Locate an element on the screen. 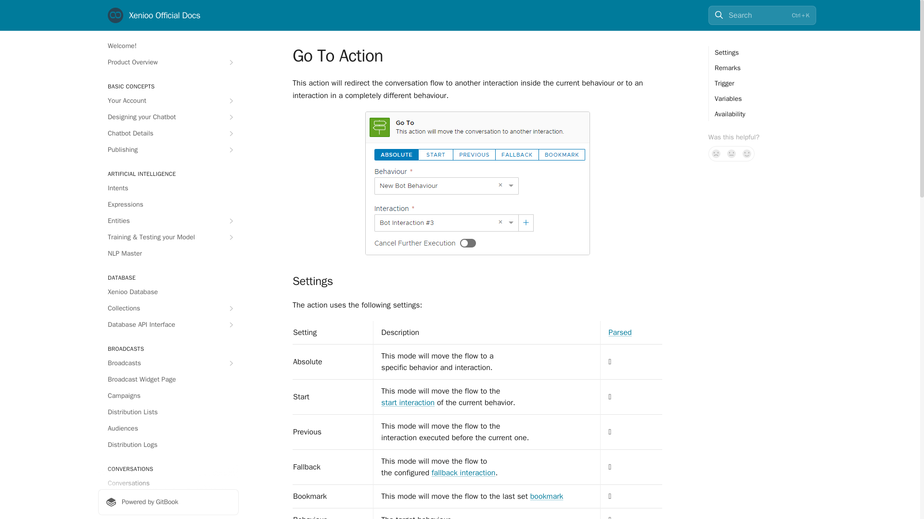  Yes, it was! is located at coordinates (747, 153).